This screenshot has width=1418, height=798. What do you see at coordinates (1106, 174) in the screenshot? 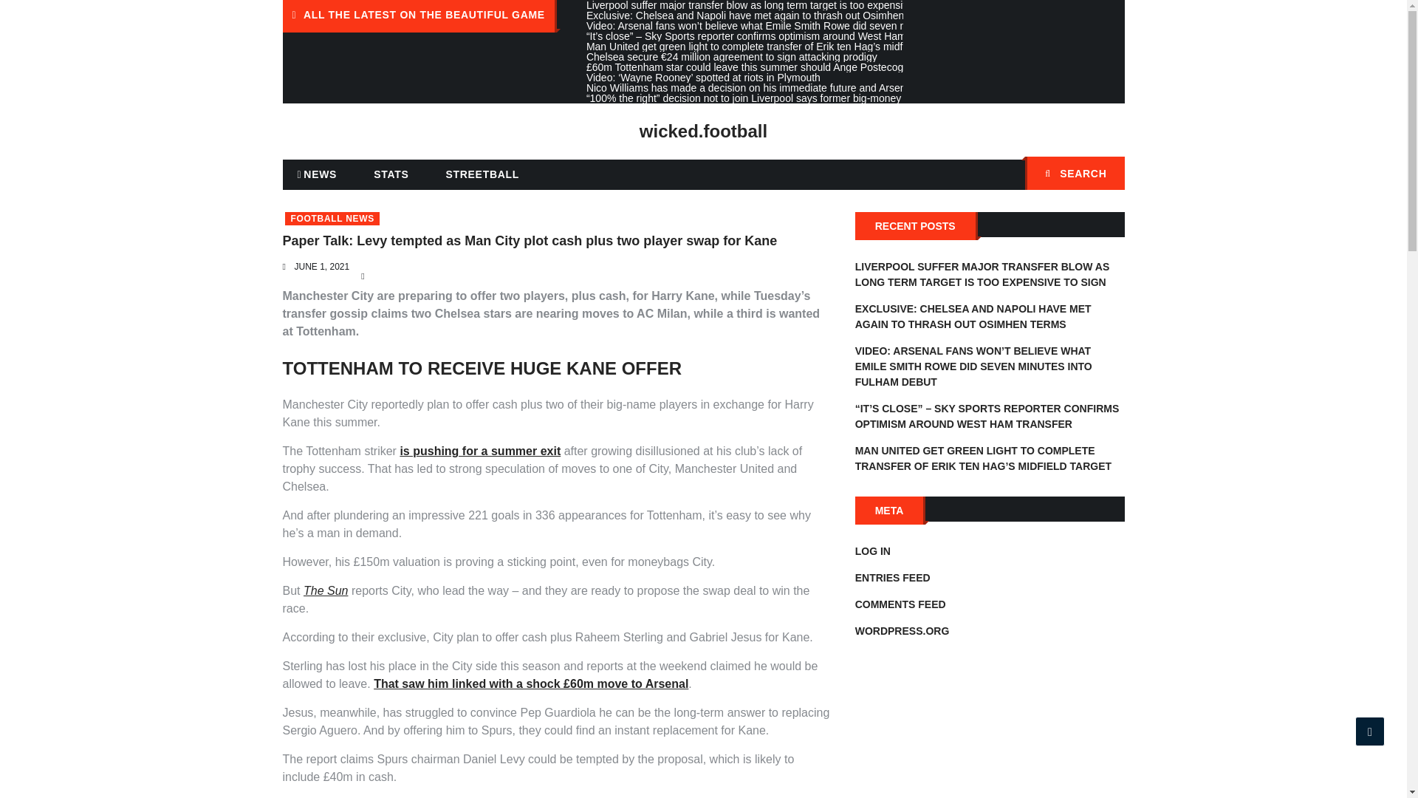
I see `Search` at bounding box center [1106, 174].